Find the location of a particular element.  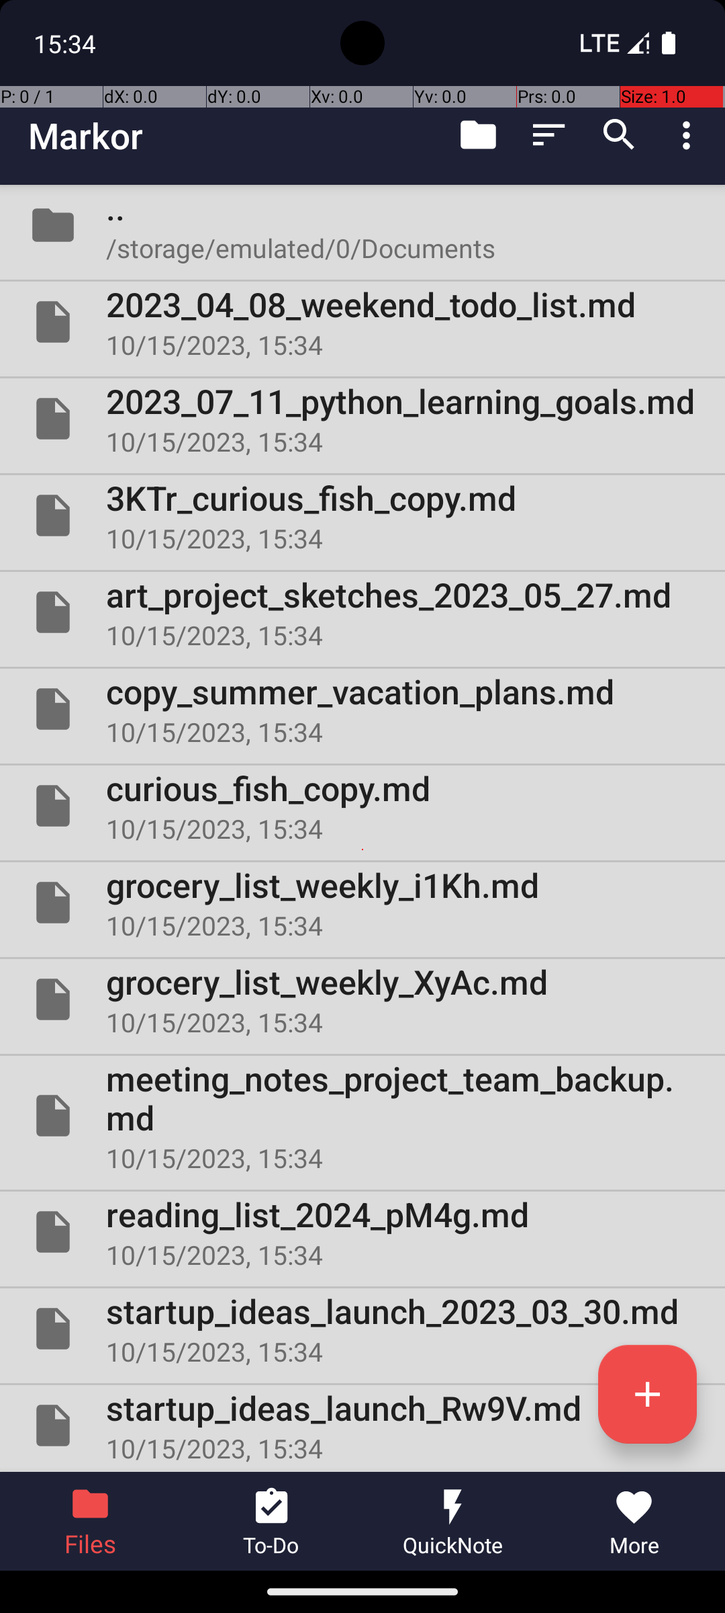

File curious_fish_copy.md  is located at coordinates (362, 806).